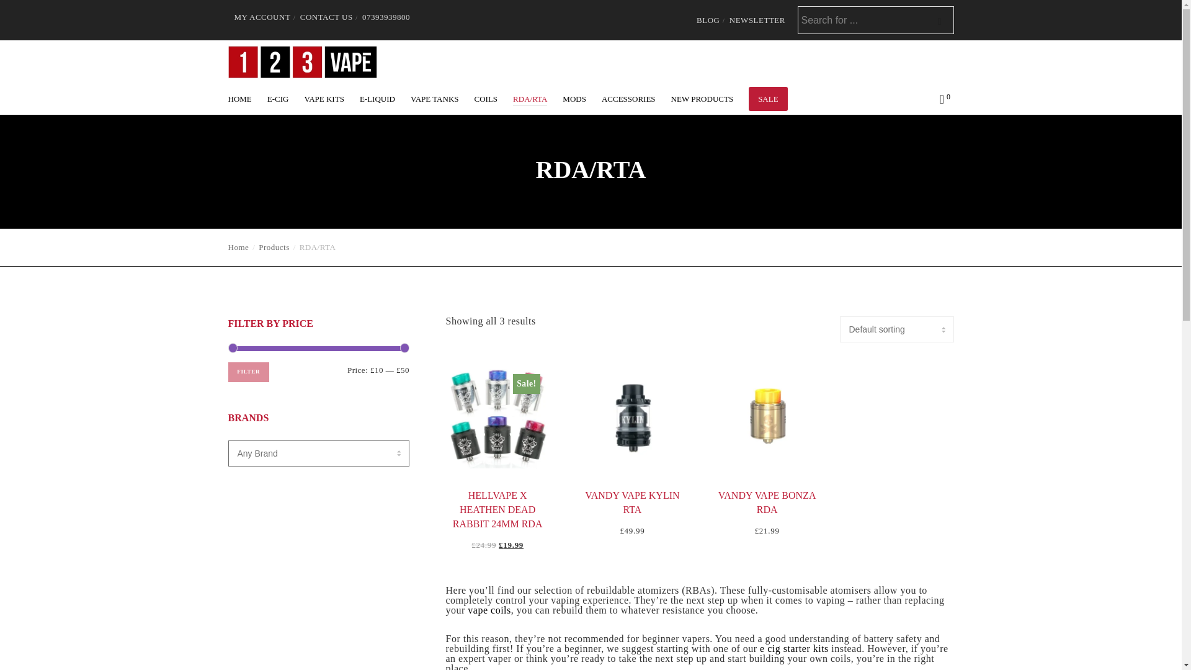  I want to click on E-CIG, so click(285, 99).